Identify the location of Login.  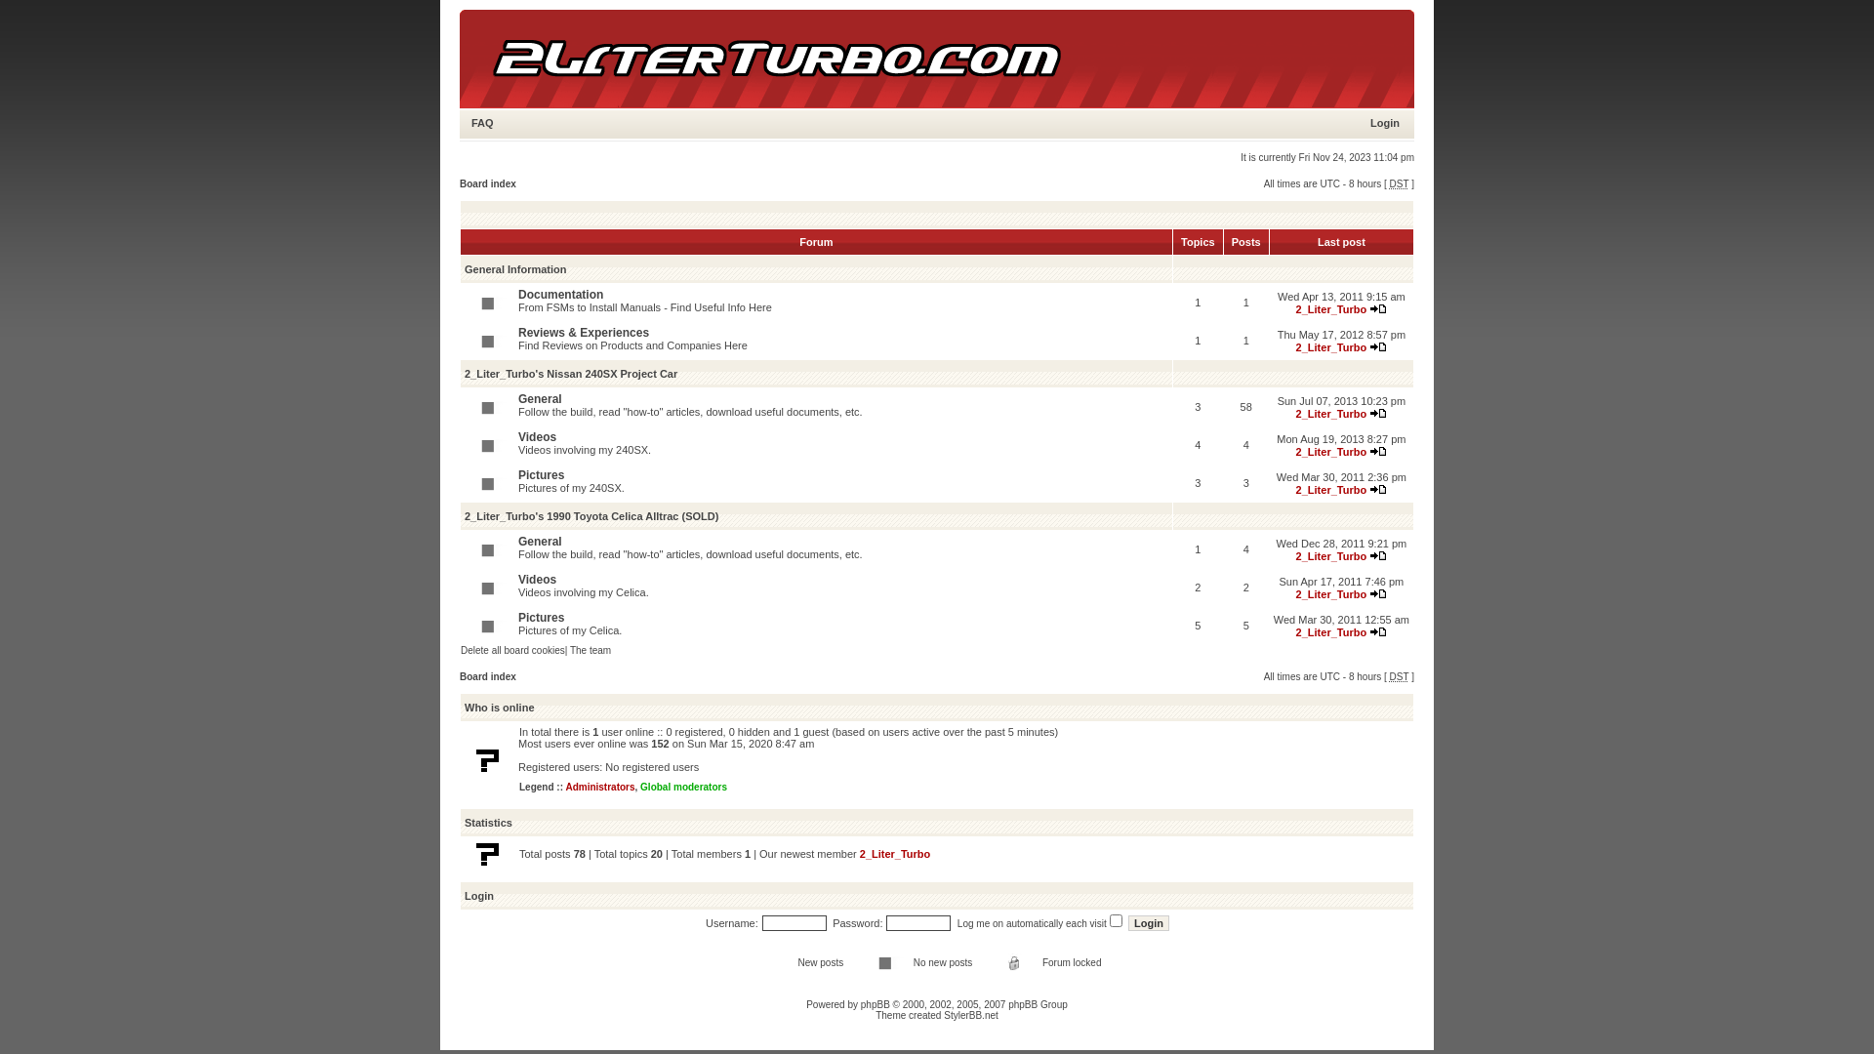
(1149, 923).